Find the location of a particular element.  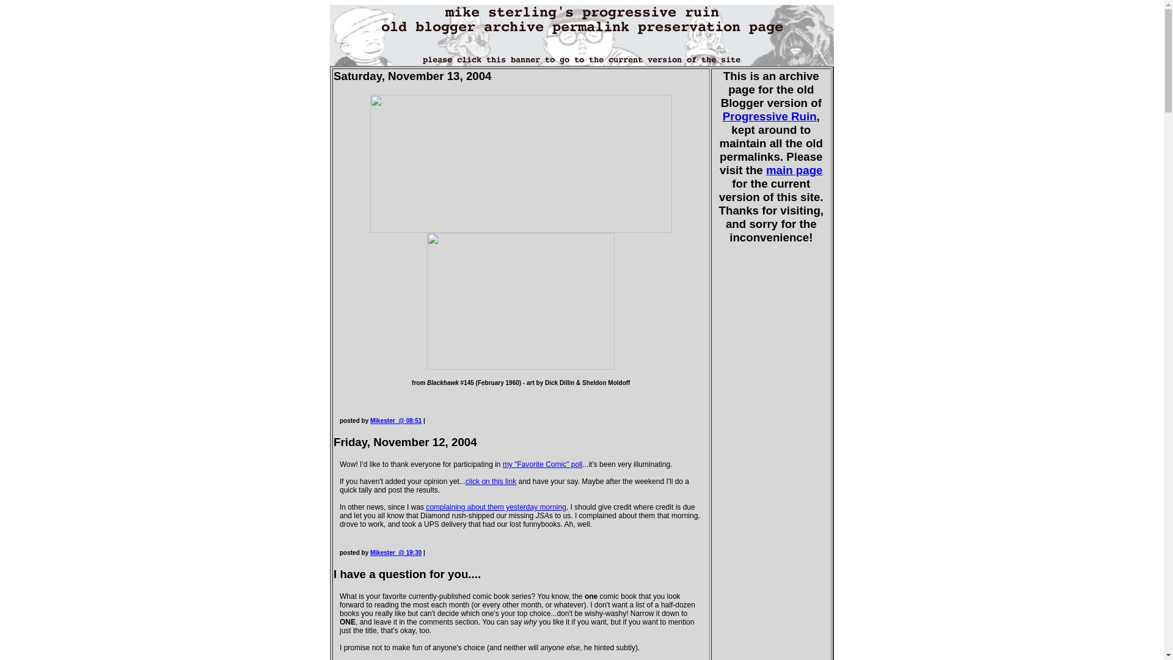

permanent link is located at coordinates (396, 420).